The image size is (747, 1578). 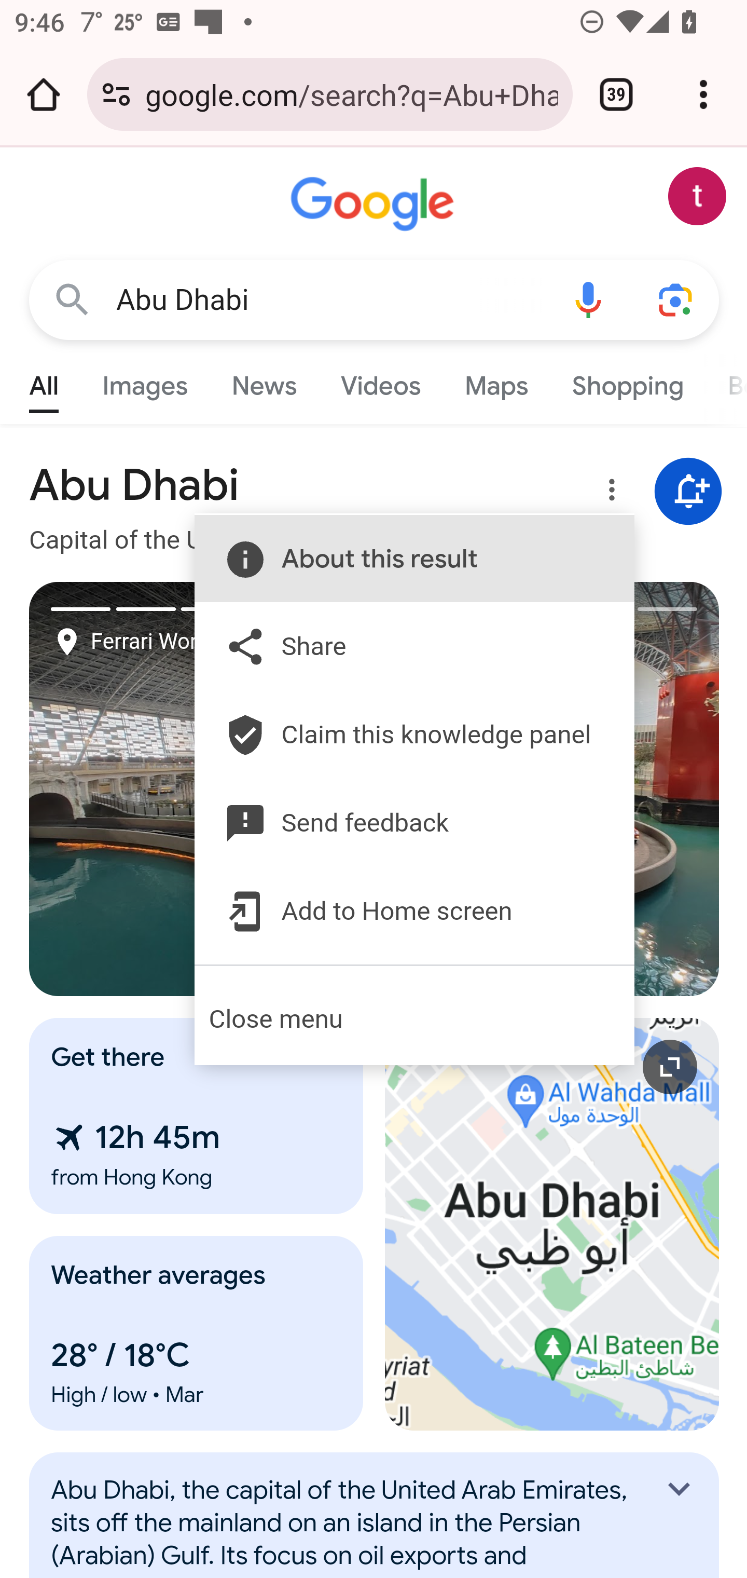 I want to click on Videos, so click(x=381, y=381).